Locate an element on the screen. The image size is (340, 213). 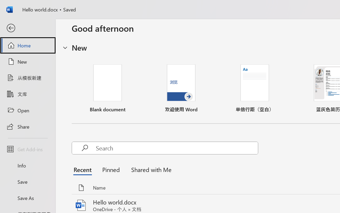
Home is located at coordinates (28, 45).